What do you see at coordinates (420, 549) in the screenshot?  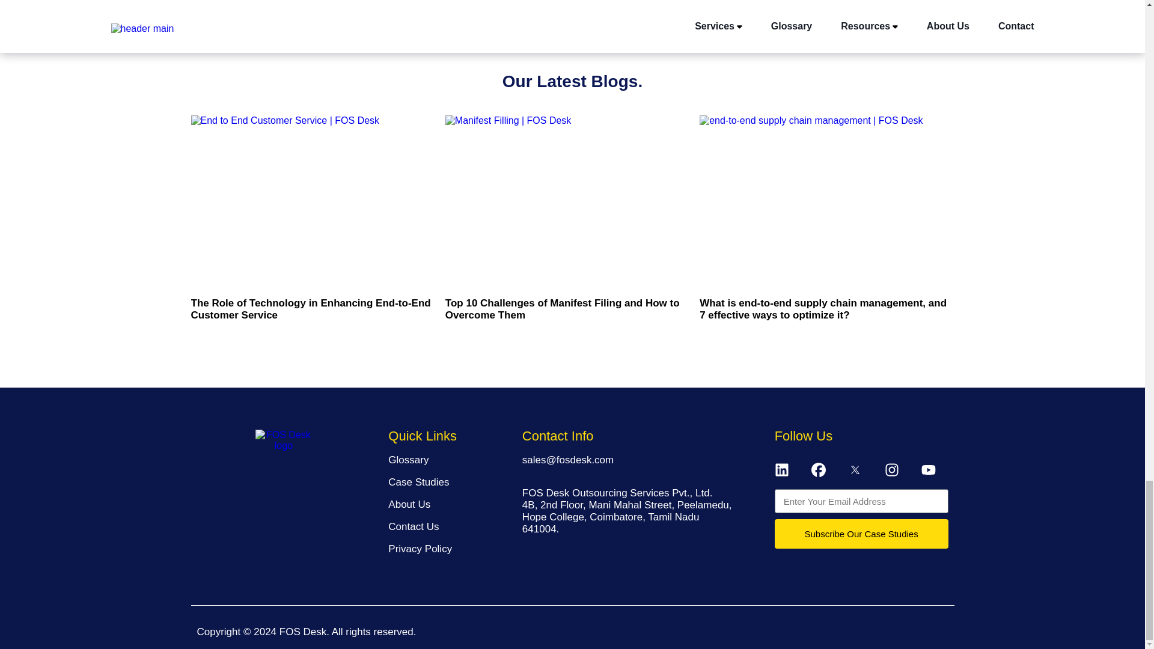 I see `Privacy Policy` at bounding box center [420, 549].